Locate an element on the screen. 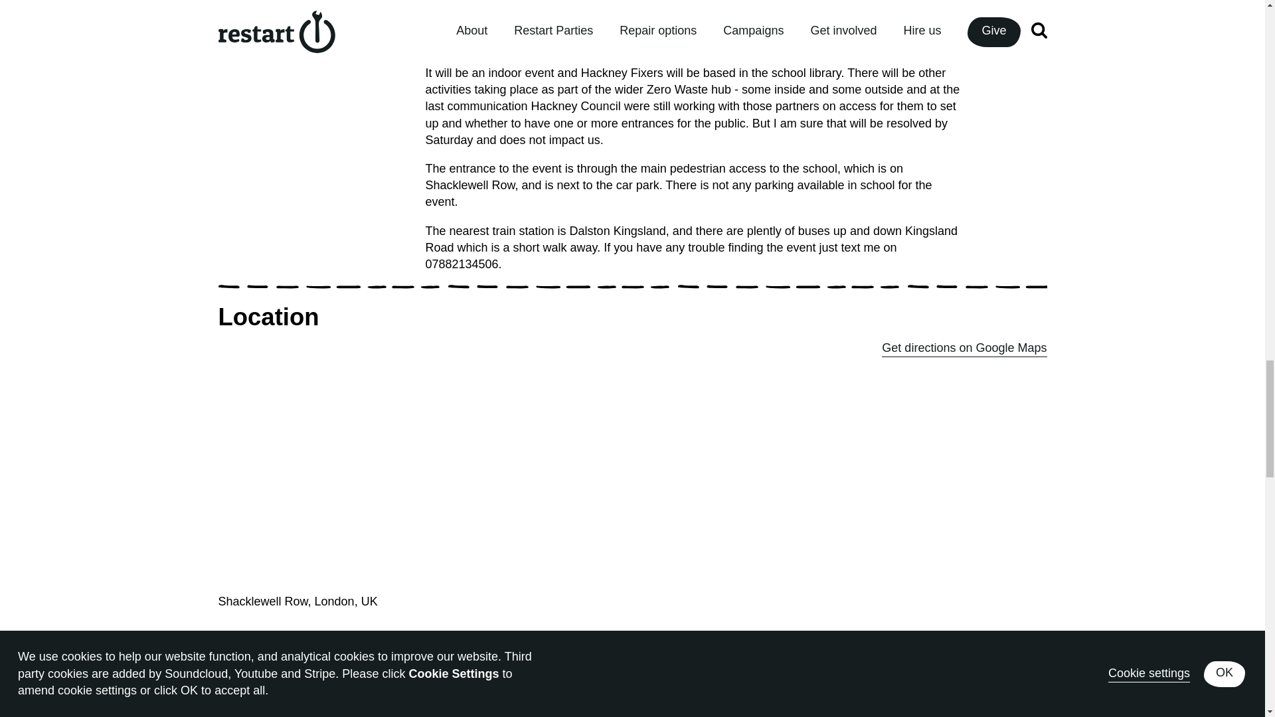 This screenshot has height=717, width=1275. Get directions on Google Maps is located at coordinates (964, 348).